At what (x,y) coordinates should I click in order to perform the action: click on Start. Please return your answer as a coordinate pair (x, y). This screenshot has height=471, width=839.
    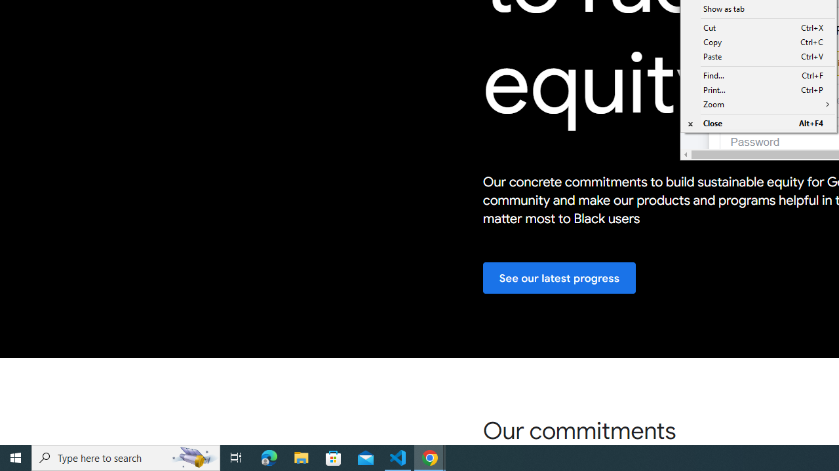
    Looking at the image, I should click on (16, 458).